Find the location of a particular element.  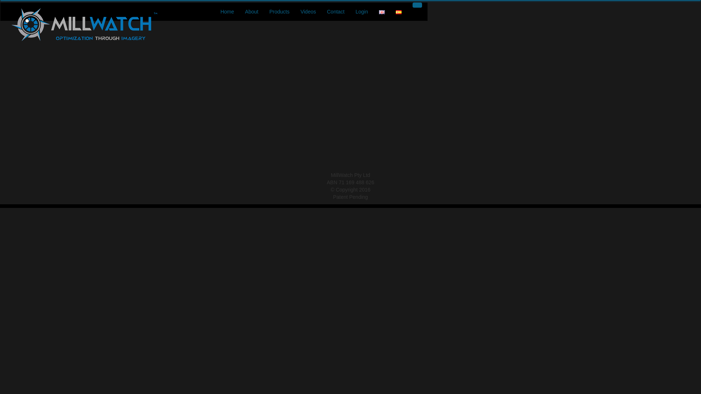

Contact is located at coordinates (336, 12).